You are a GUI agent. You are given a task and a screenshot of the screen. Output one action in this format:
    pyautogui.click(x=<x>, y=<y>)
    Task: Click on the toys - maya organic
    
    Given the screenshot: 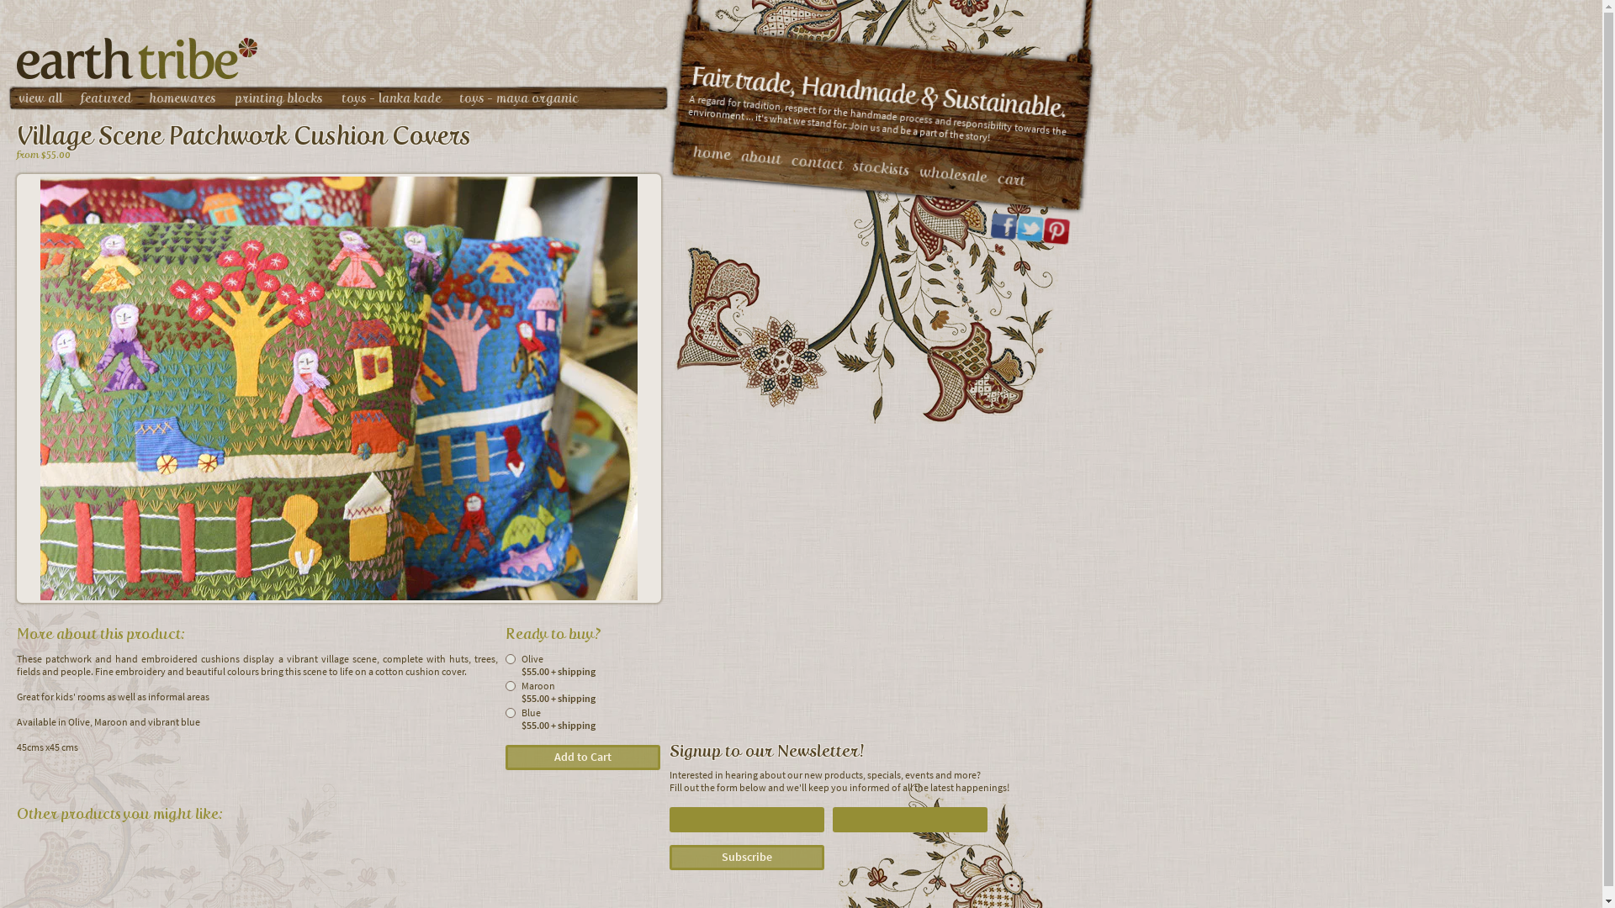 What is the action you would take?
    pyautogui.click(x=518, y=98)
    